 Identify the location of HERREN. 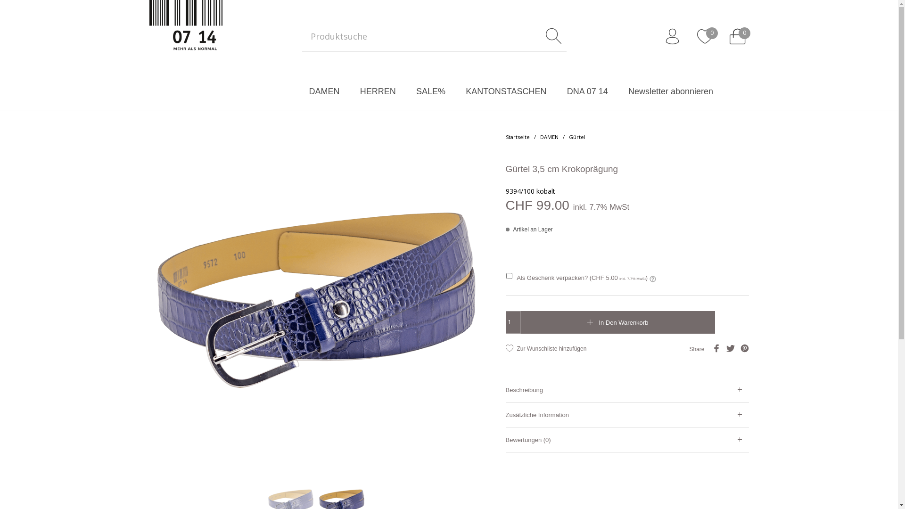
(378, 91).